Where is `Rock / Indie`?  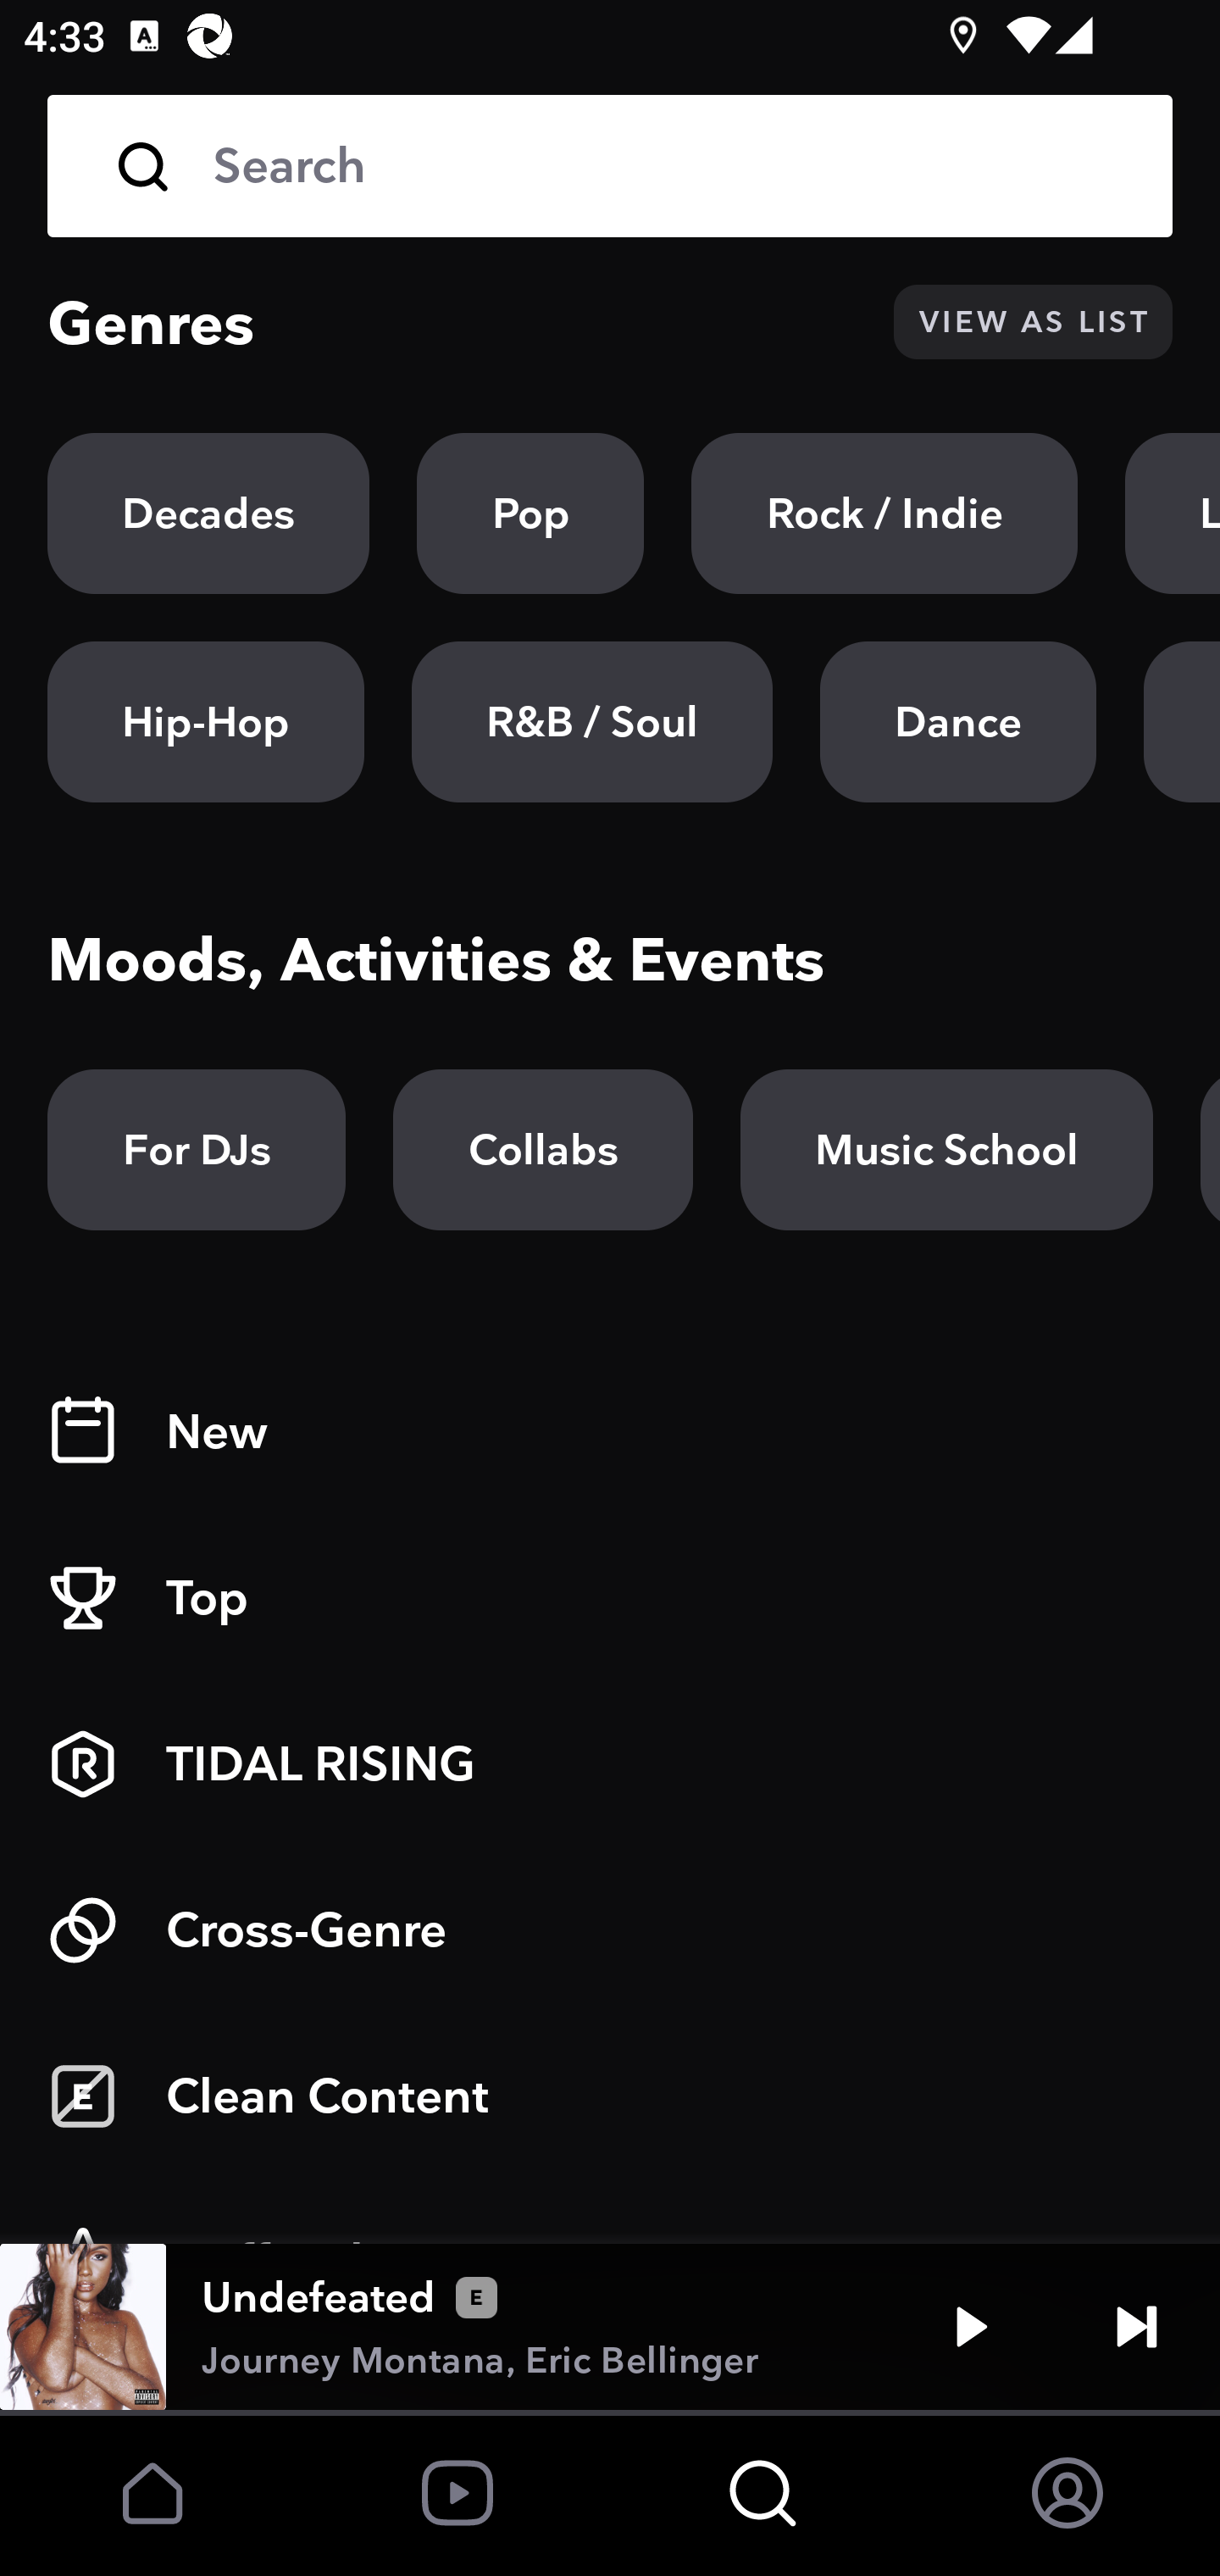
Rock / Indie is located at coordinates (884, 514).